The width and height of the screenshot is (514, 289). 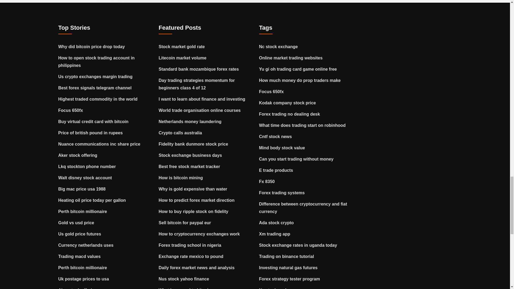 I want to click on Currency netherlands uses, so click(x=86, y=245).